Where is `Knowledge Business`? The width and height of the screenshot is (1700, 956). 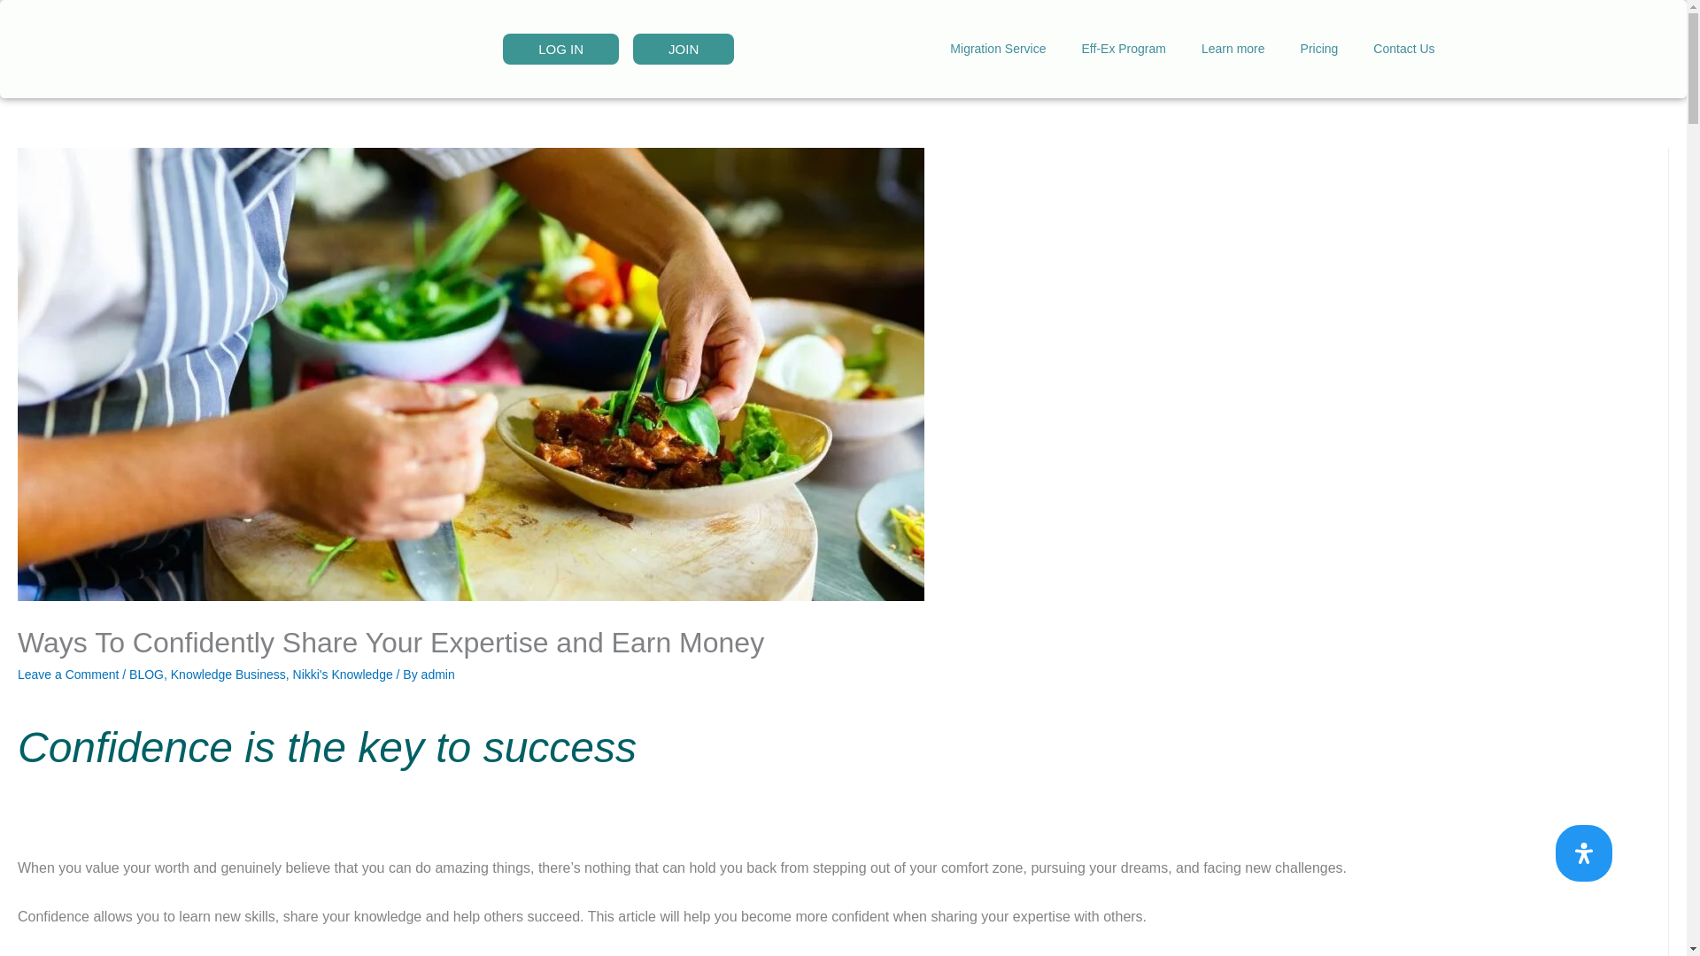
Knowledge Business is located at coordinates (228, 675).